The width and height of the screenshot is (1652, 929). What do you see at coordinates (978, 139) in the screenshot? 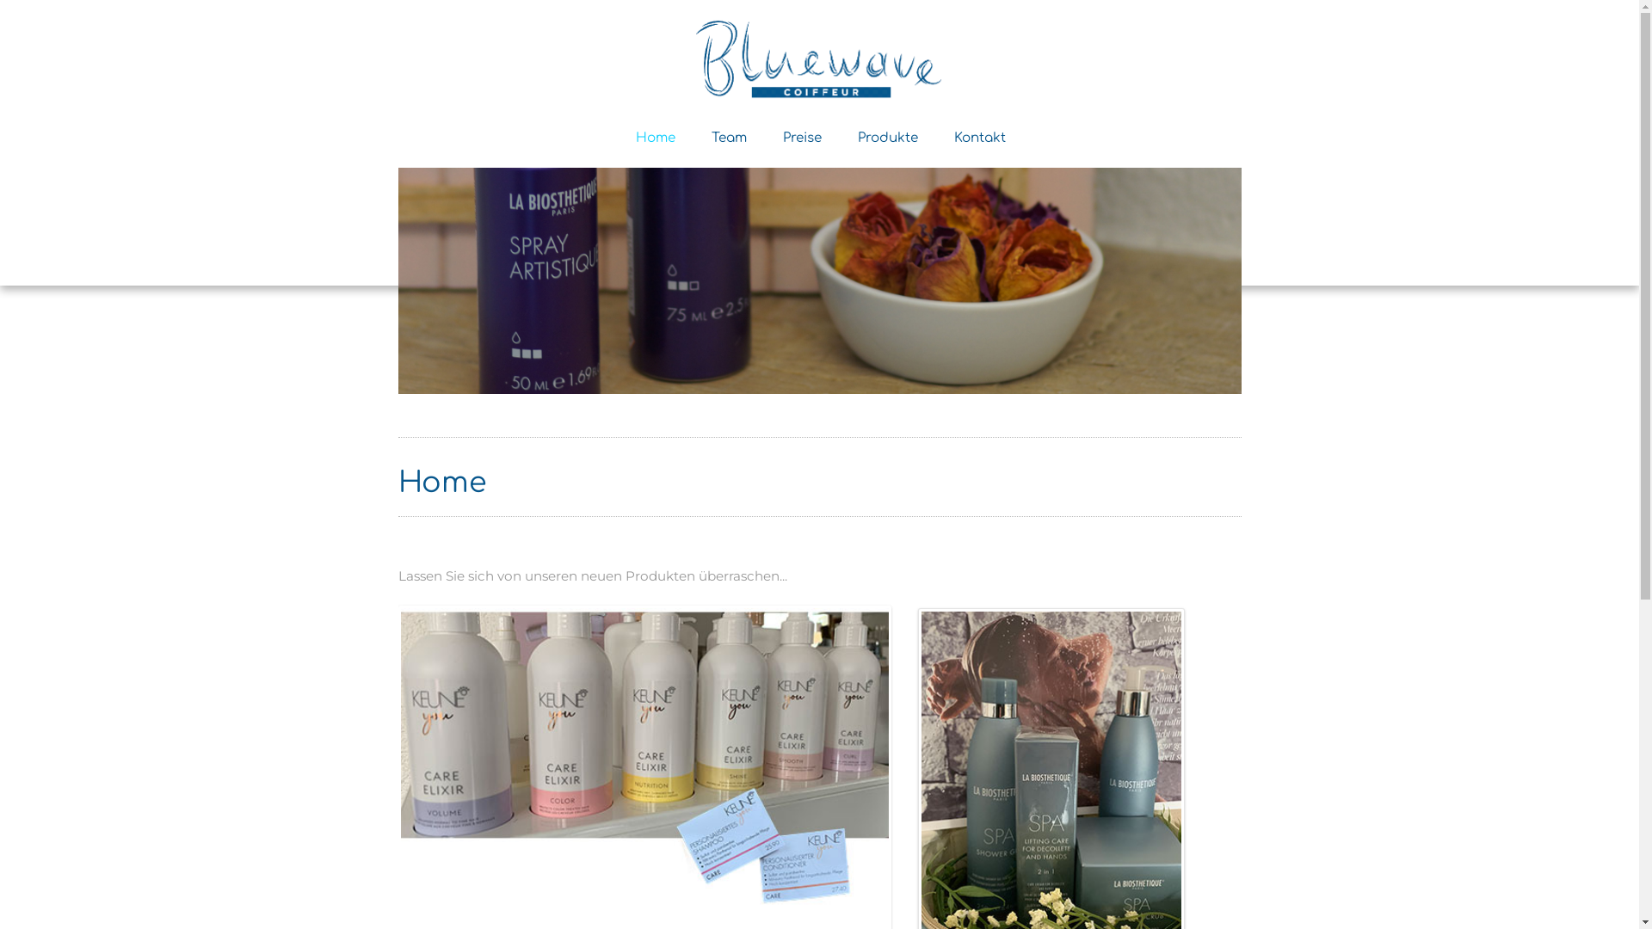
I see `Kontakt` at bounding box center [978, 139].